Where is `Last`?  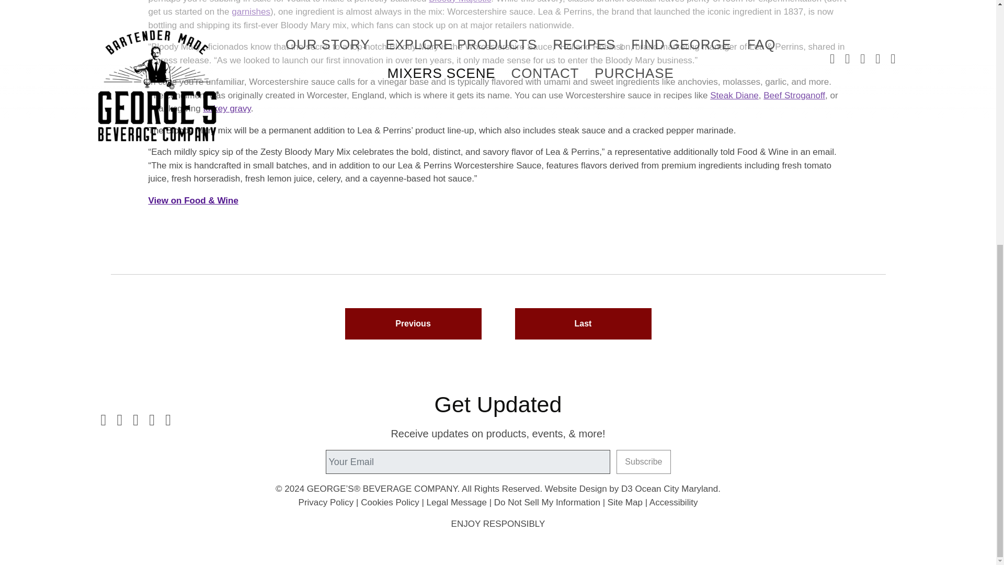 Last is located at coordinates (583, 323).